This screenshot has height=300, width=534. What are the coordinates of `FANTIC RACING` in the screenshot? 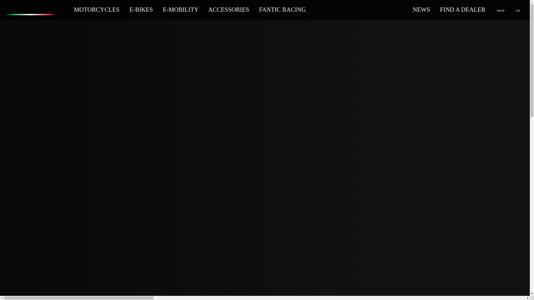 It's located at (283, 9).